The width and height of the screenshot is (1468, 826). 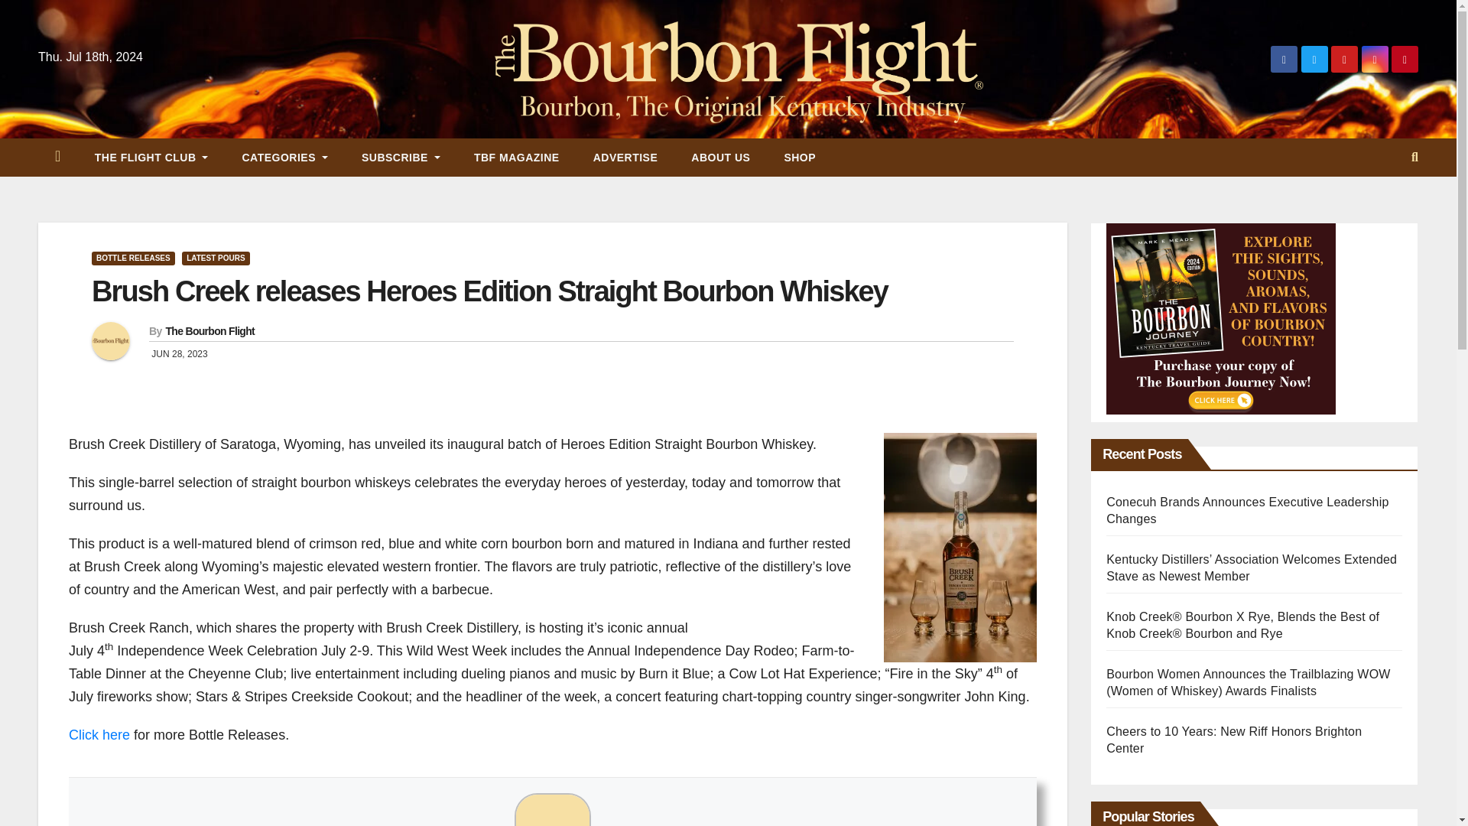 I want to click on The Bourbon Flight, so click(x=209, y=330).